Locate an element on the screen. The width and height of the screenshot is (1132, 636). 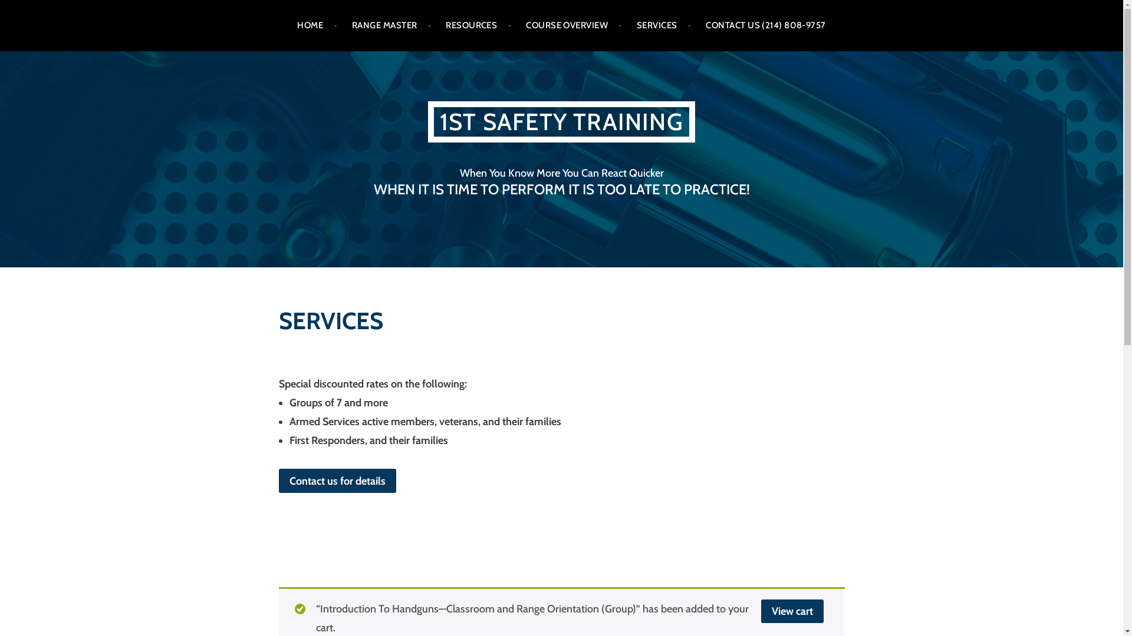
View cart is located at coordinates (792, 611).